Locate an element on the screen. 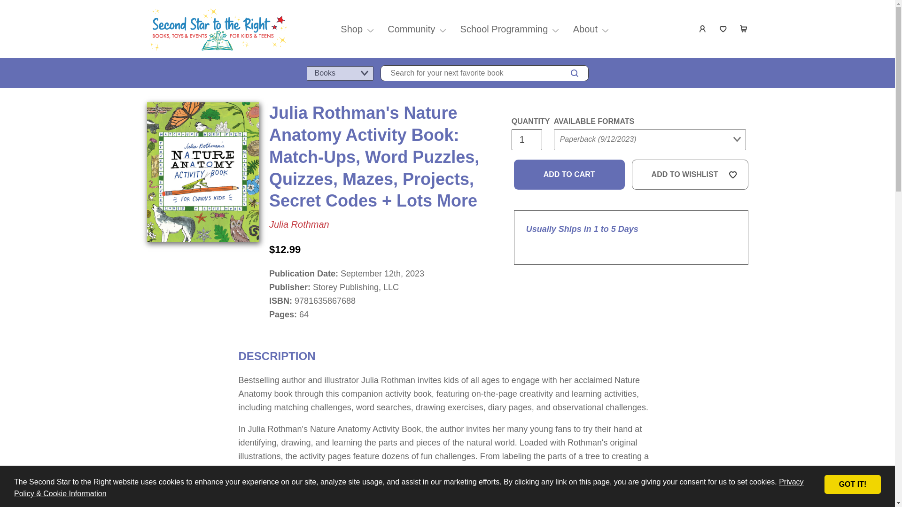  Add to cart is located at coordinates (569, 175).